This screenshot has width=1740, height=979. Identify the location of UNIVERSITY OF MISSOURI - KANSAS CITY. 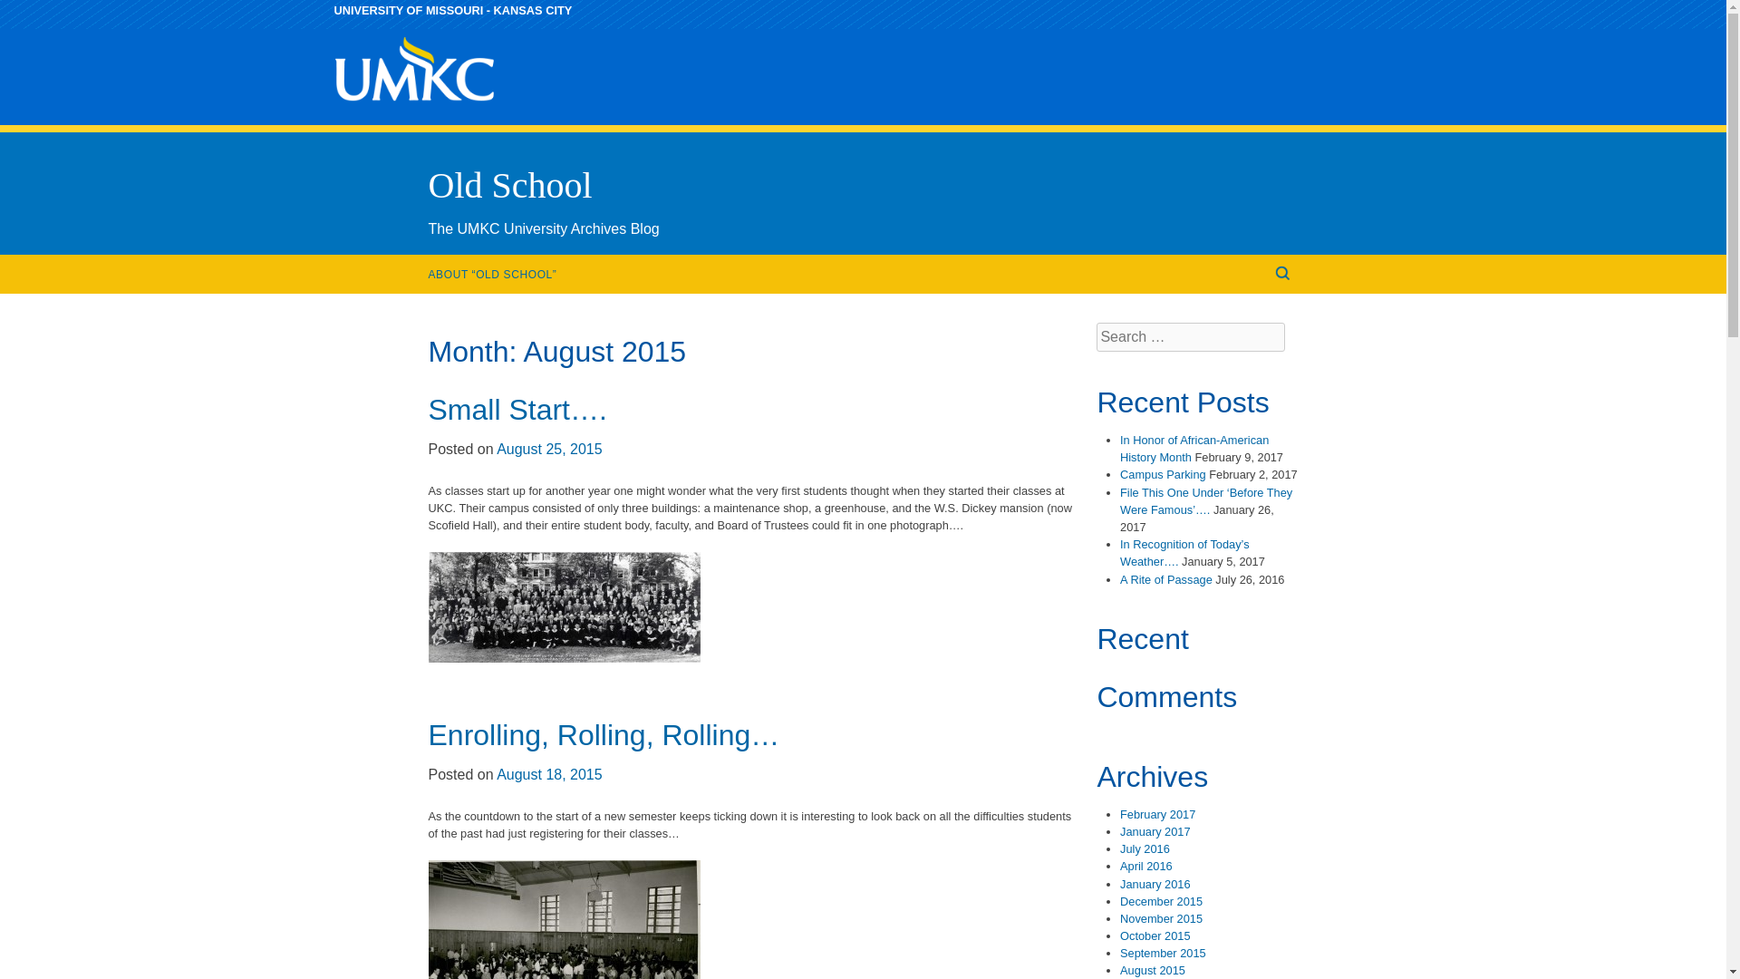
(453, 11).